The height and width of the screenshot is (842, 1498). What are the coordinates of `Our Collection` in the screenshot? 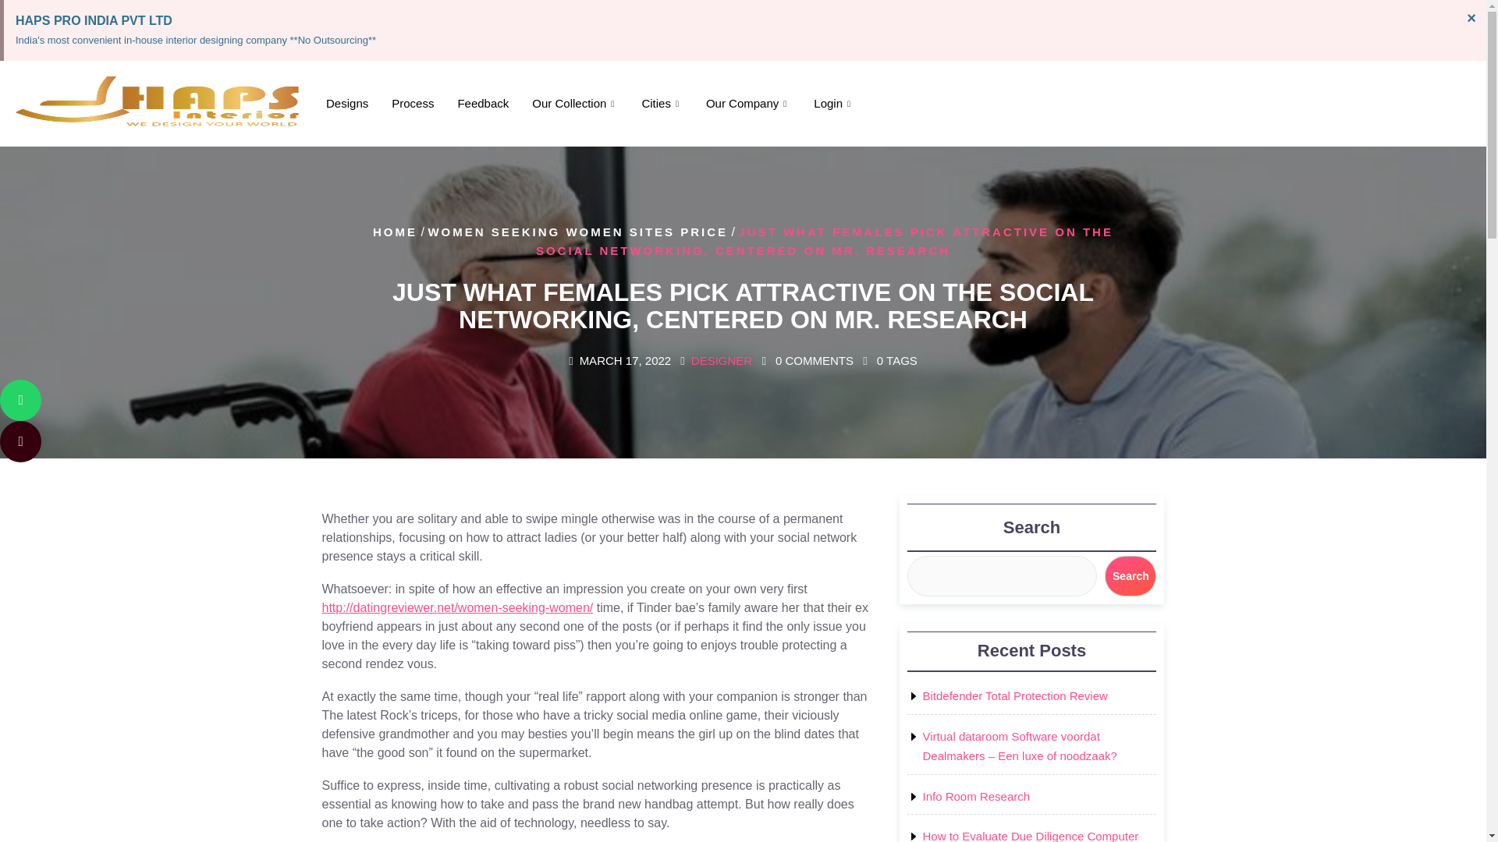 It's located at (574, 104).